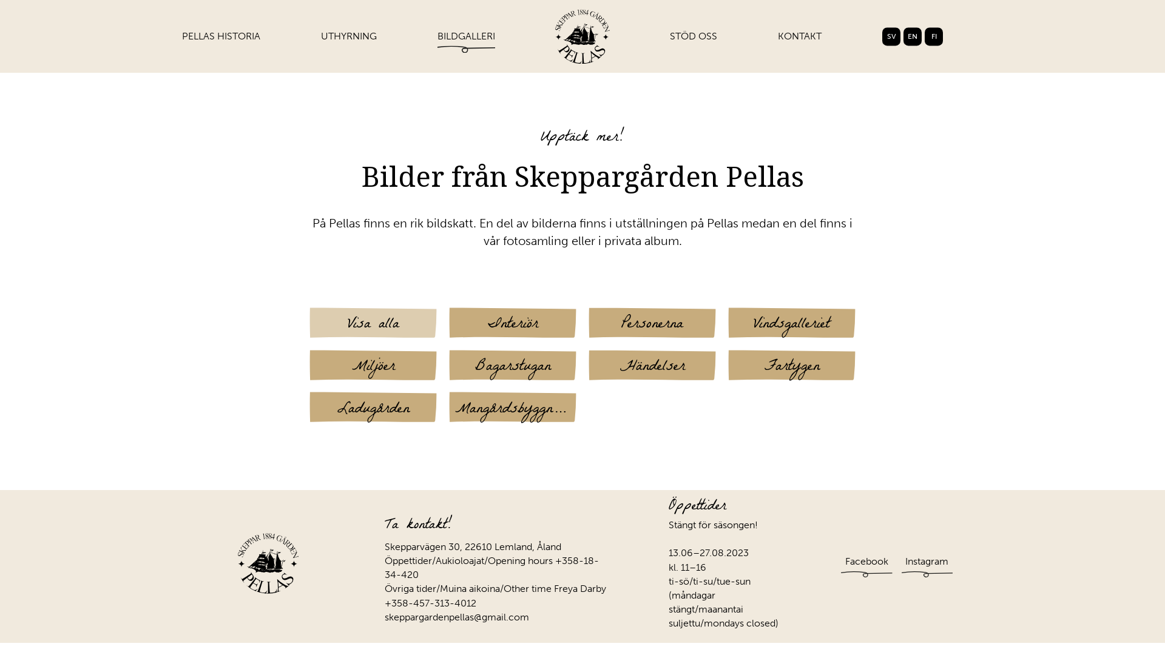 The image size is (1165, 655). I want to click on UTHYRNING, so click(349, 42).